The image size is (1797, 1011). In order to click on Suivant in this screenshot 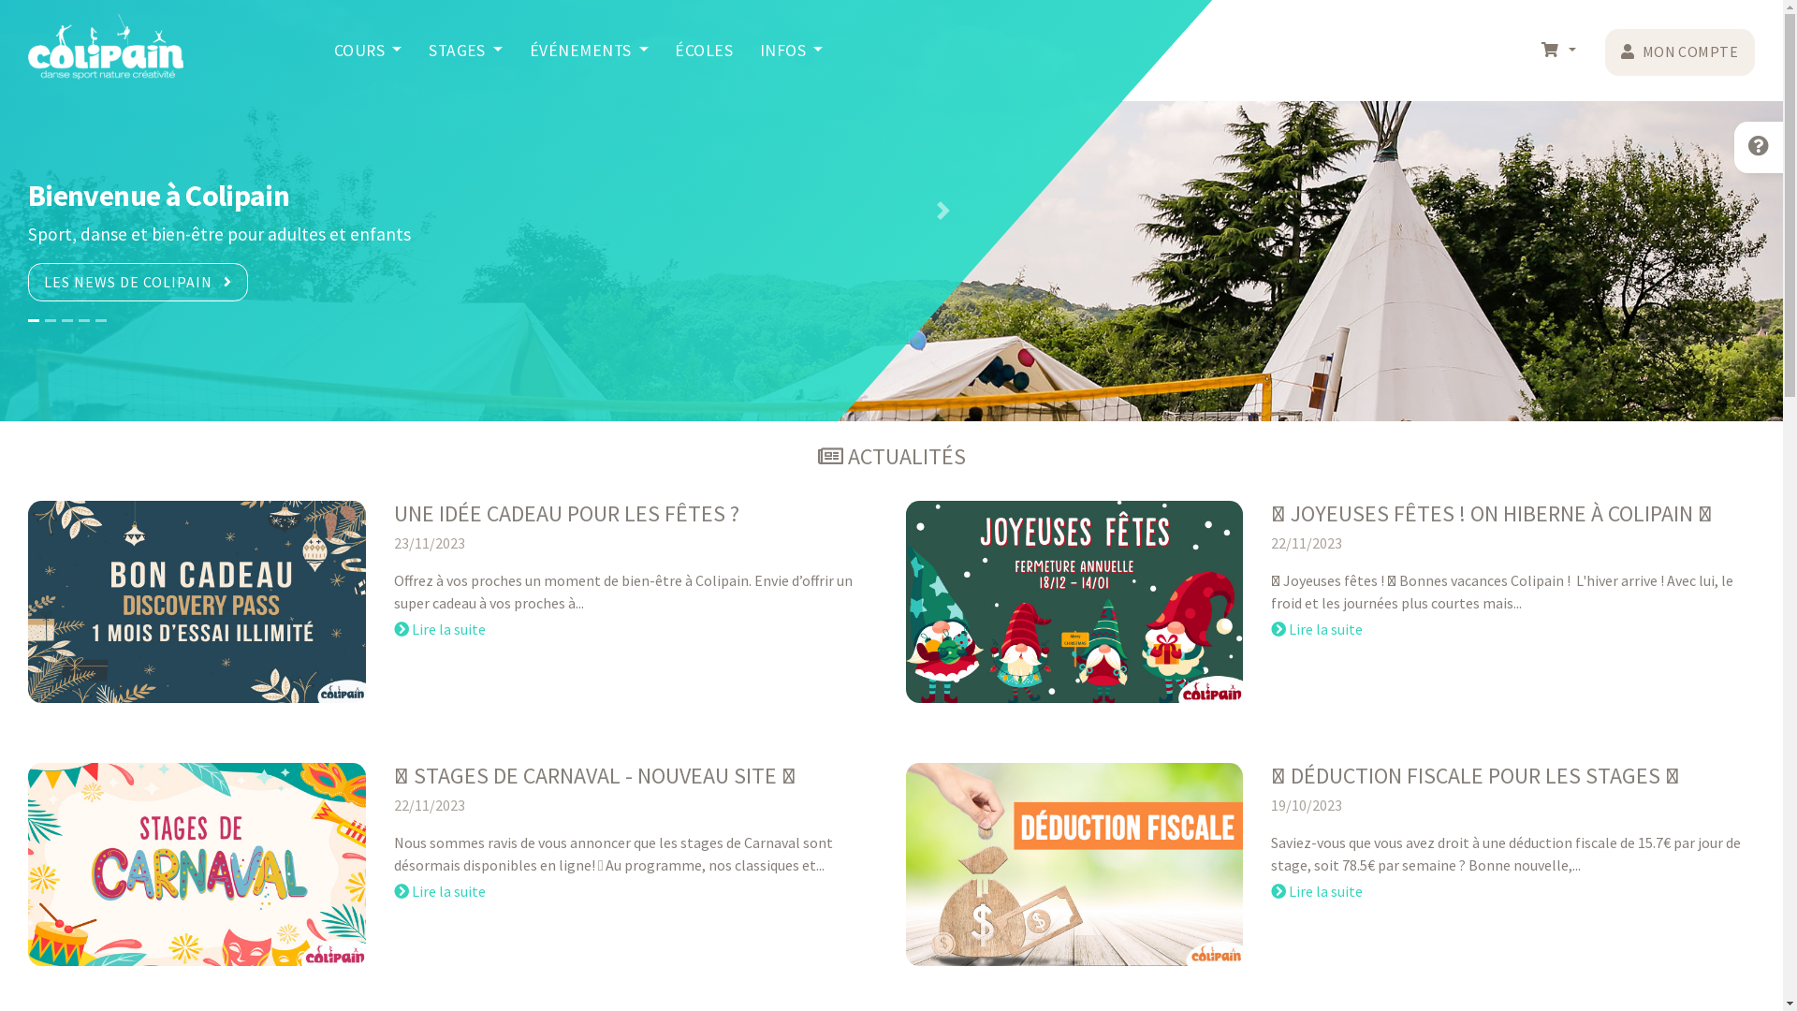, I will do `click(943, 211)`.